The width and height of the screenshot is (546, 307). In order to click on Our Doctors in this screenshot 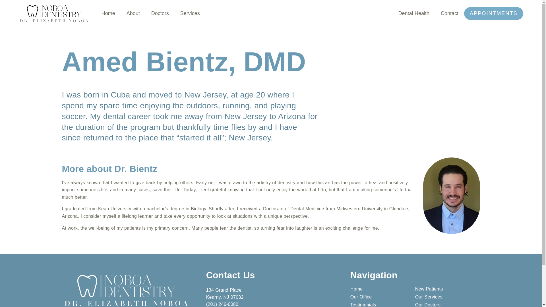, I will do `click(447, 305)`.